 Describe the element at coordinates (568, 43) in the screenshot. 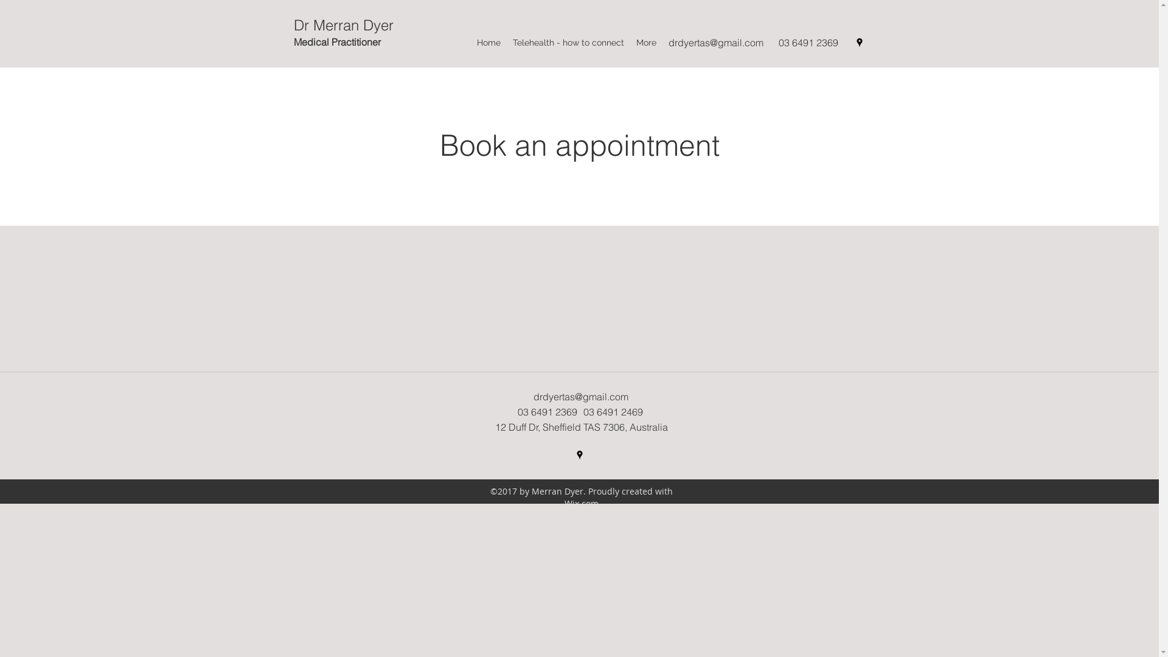

I see `Telehealth - how to connect` at that location.